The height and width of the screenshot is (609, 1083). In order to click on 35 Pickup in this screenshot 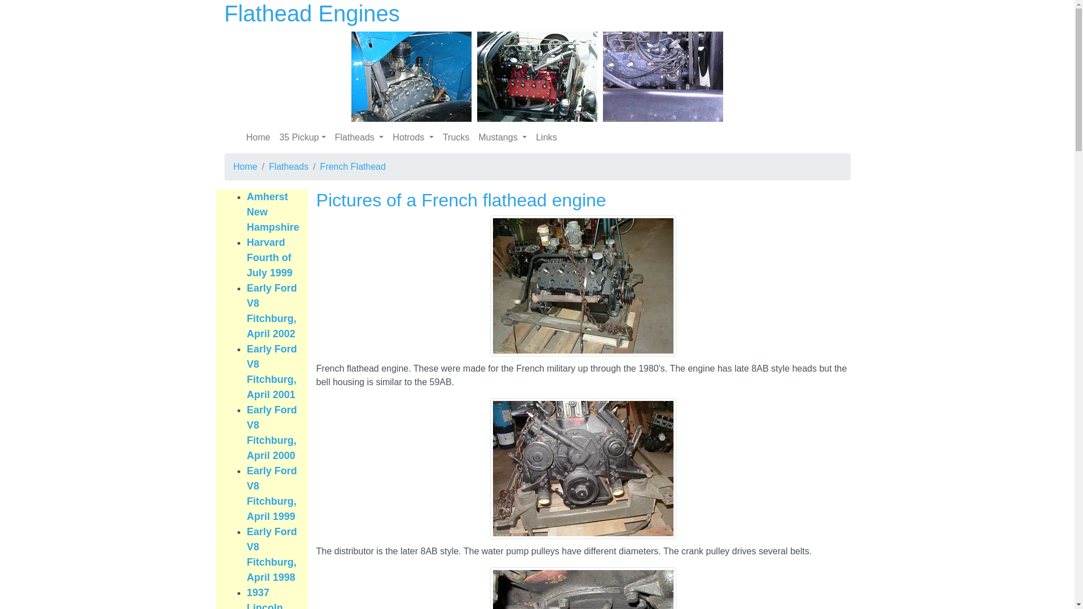, I will do `click(302, 138)`.